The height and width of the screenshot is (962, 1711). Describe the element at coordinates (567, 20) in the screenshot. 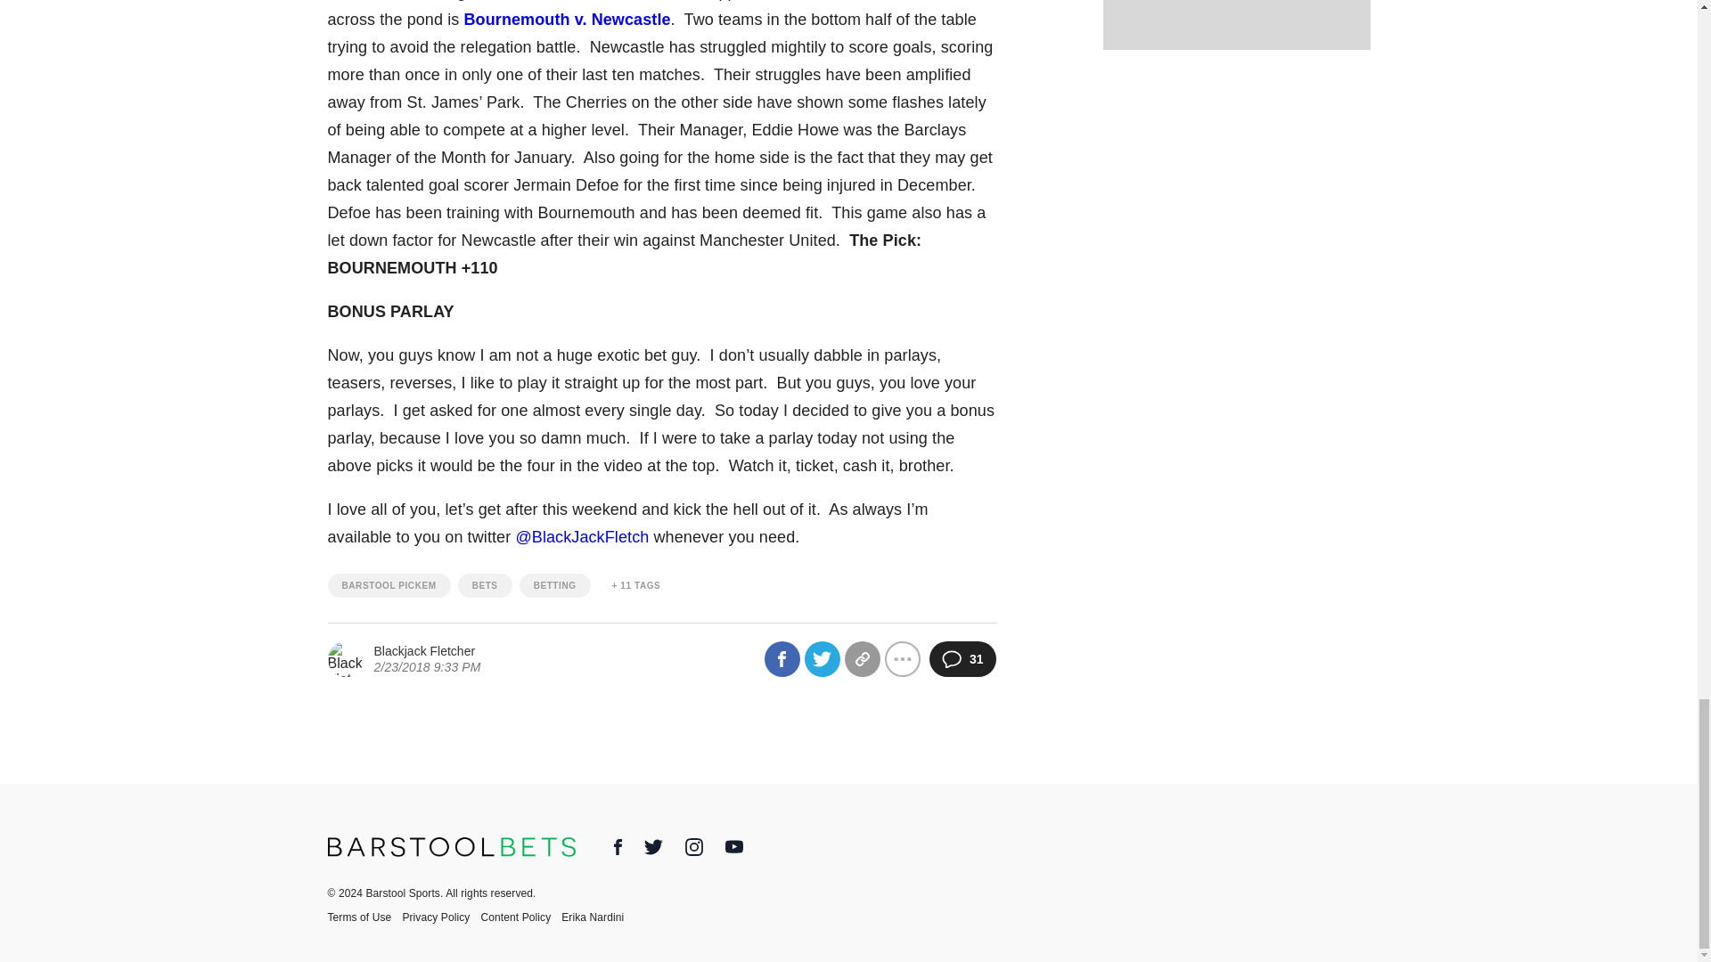

I see `Bournemouth v. Newcastle` at that location.